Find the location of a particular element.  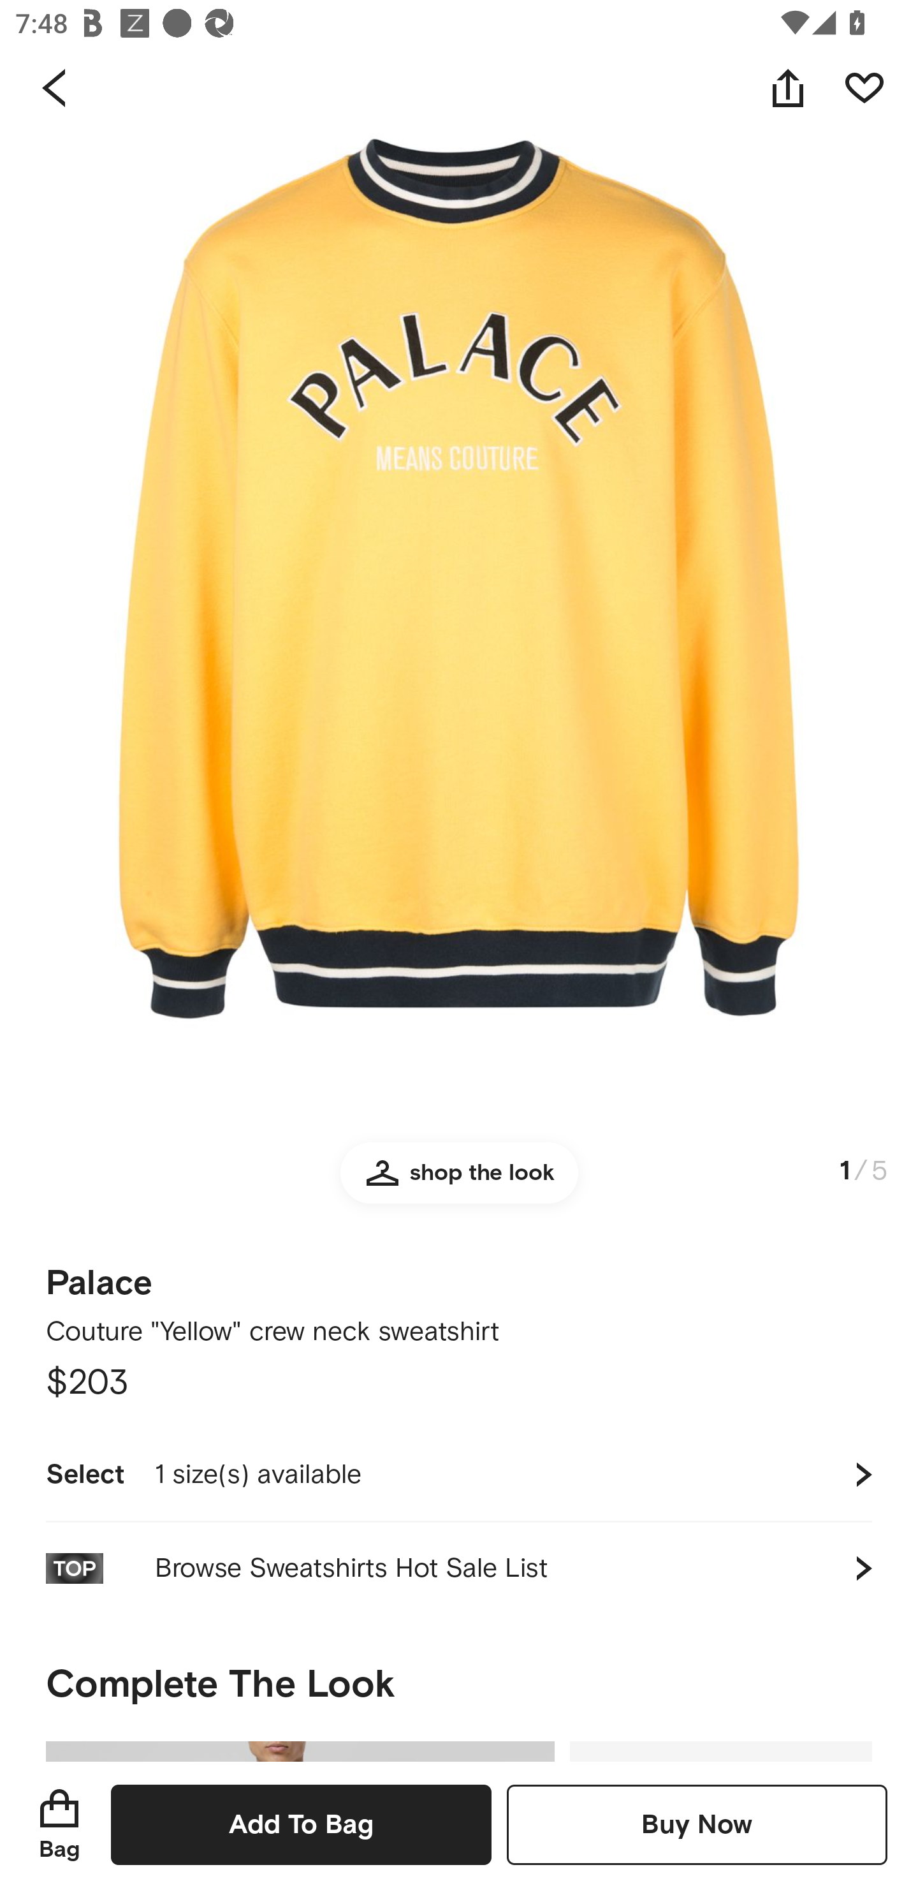

shop the look is located at coordinates (459, 1183).